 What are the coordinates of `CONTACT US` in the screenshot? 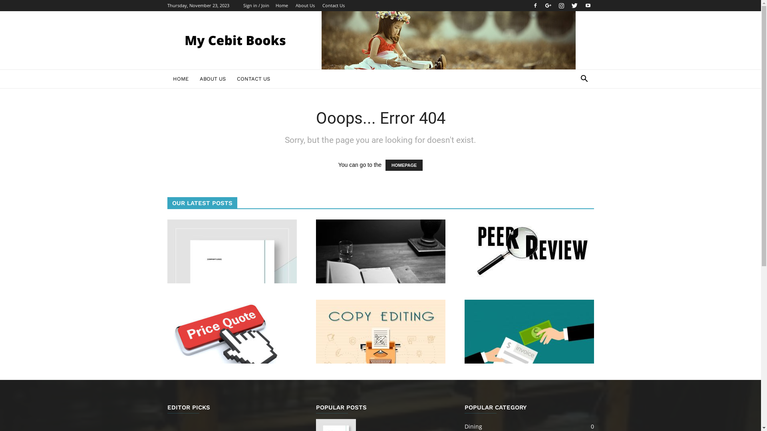 It's located at (253, 79).